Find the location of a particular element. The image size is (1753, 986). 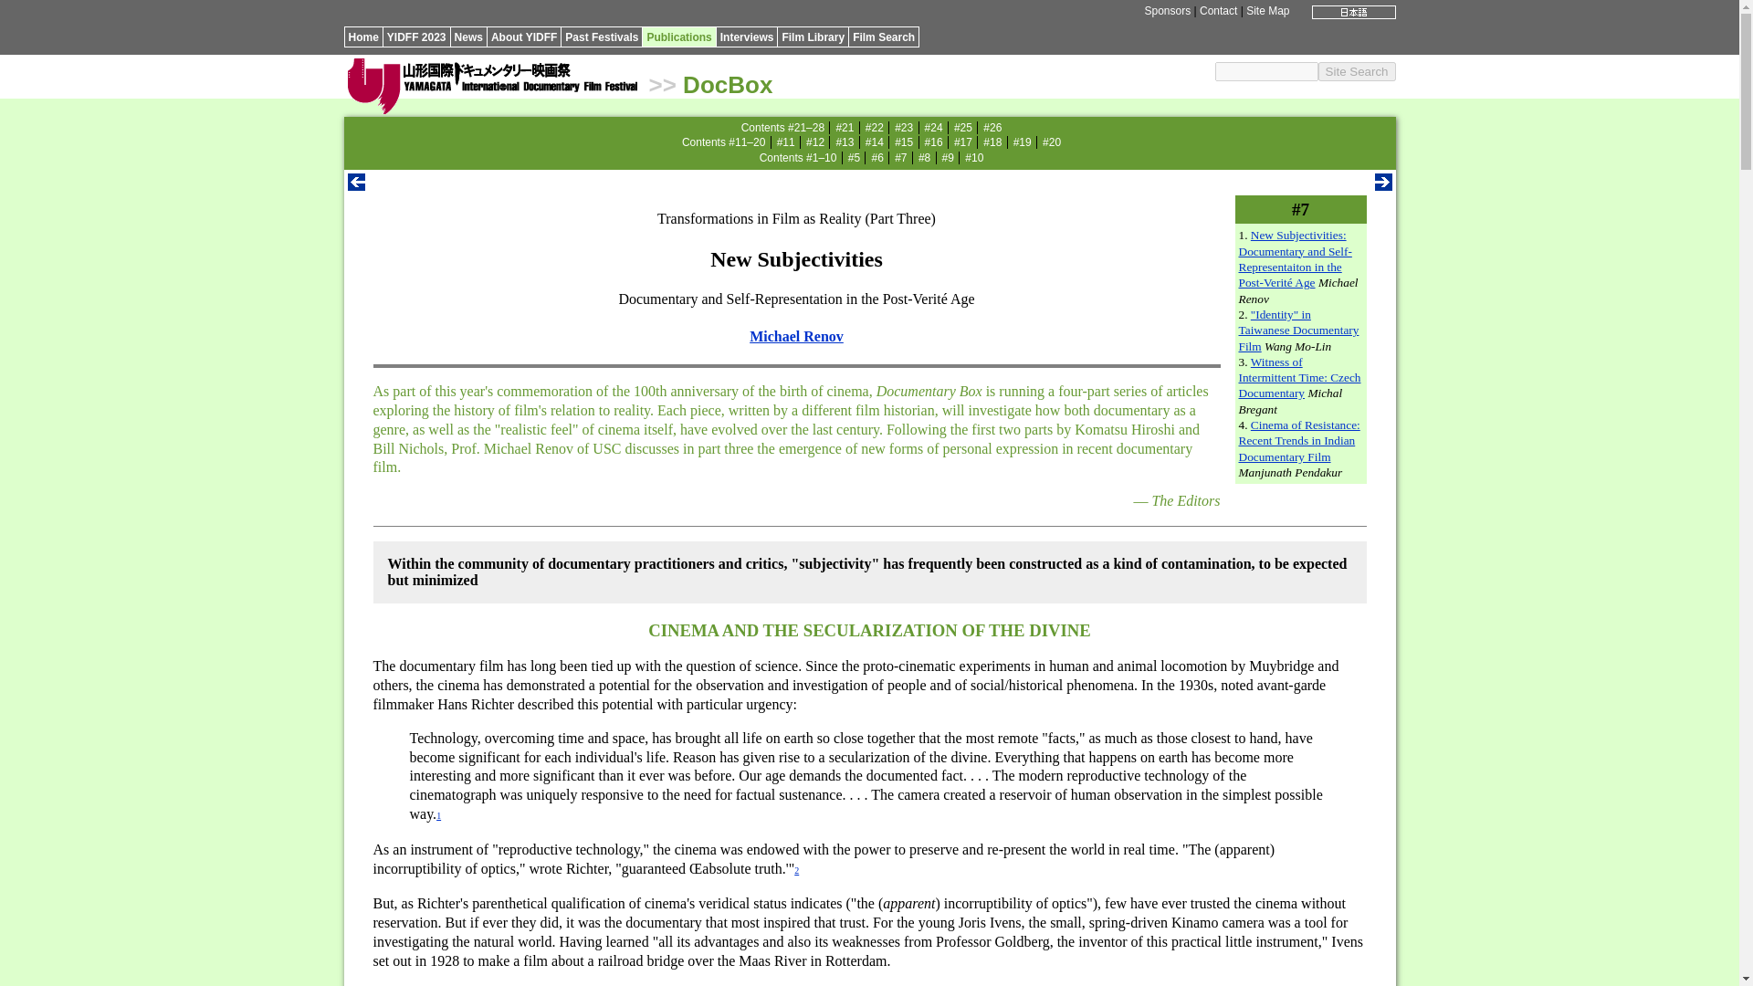

Film Library is located at coordinates (813, 37).